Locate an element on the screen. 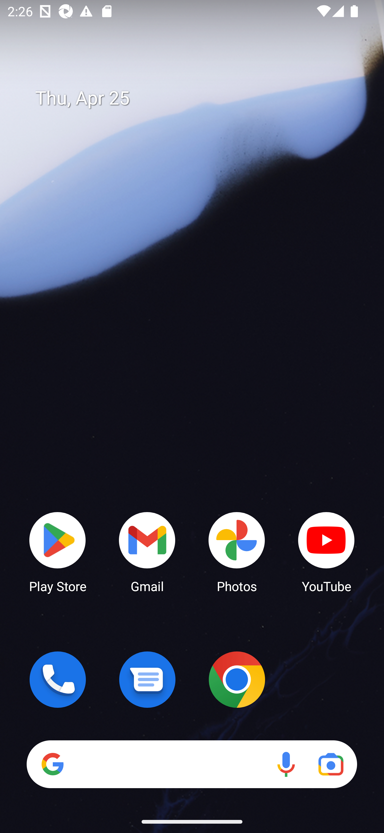  Voice search is located at coordinates (286, 764).